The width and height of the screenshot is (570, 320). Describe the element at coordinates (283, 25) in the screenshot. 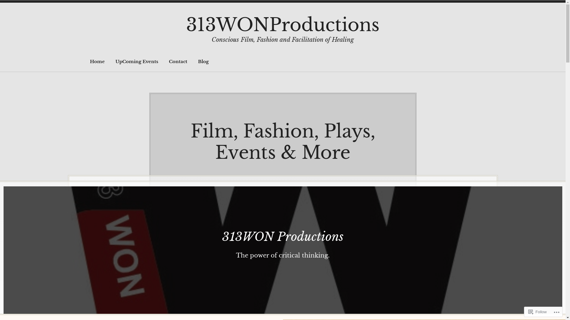

I see `313WONProductions` at that location.